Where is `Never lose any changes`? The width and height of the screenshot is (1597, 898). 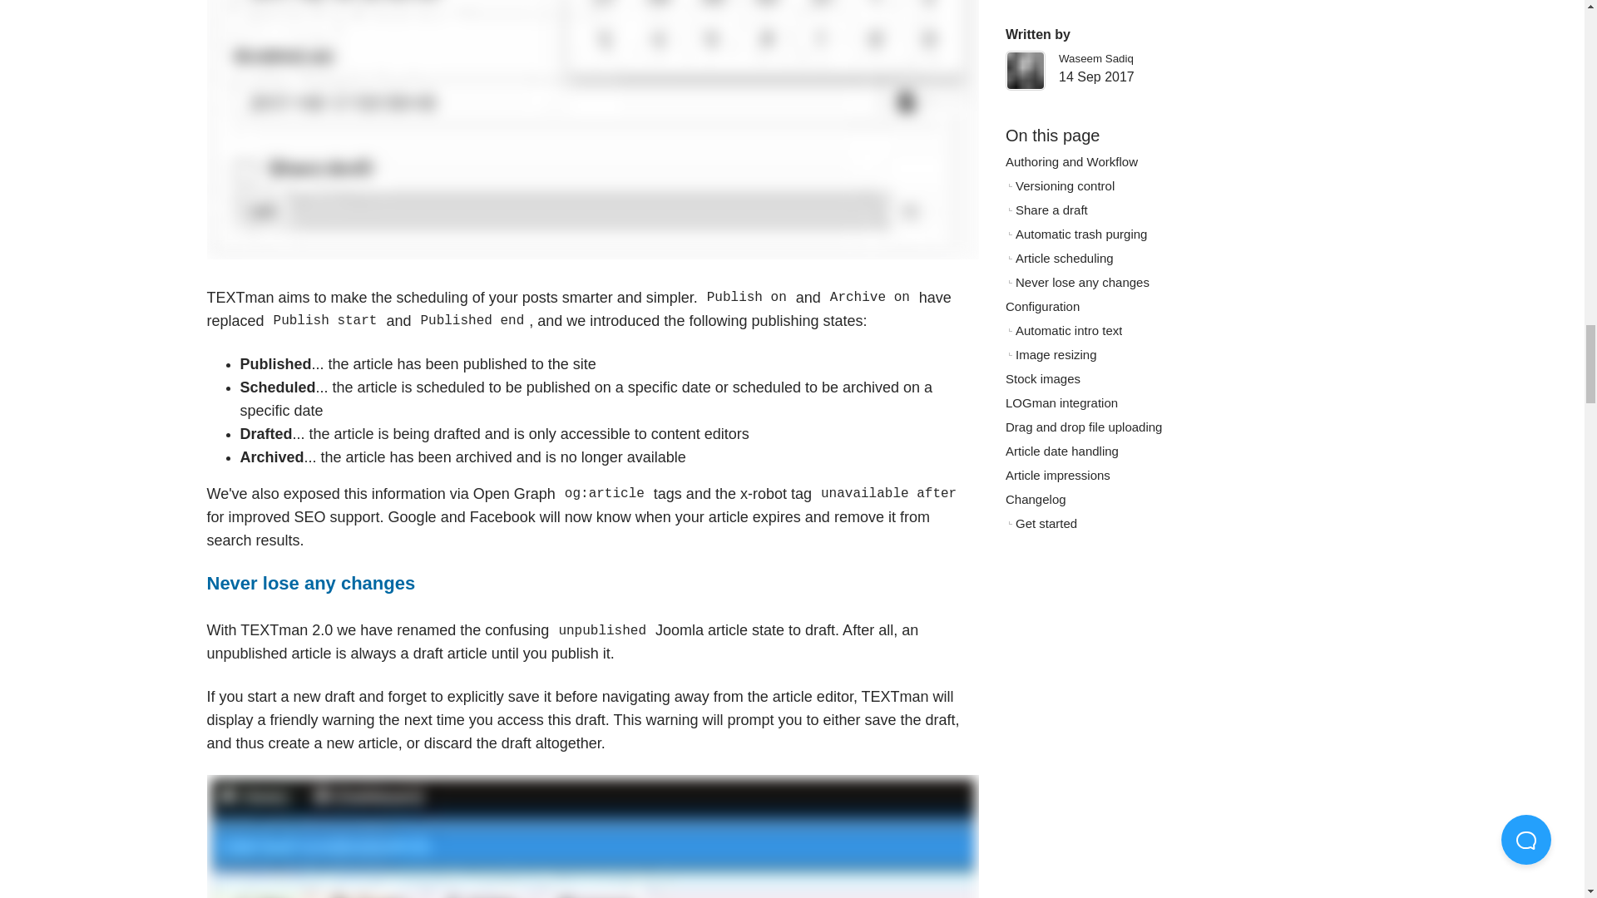
Never lose any changes is located at coordinates (310, 583).